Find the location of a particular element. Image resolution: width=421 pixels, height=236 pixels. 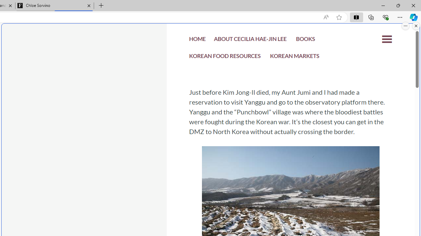

Chloe Sorvino is located at coordinates (55, 6).